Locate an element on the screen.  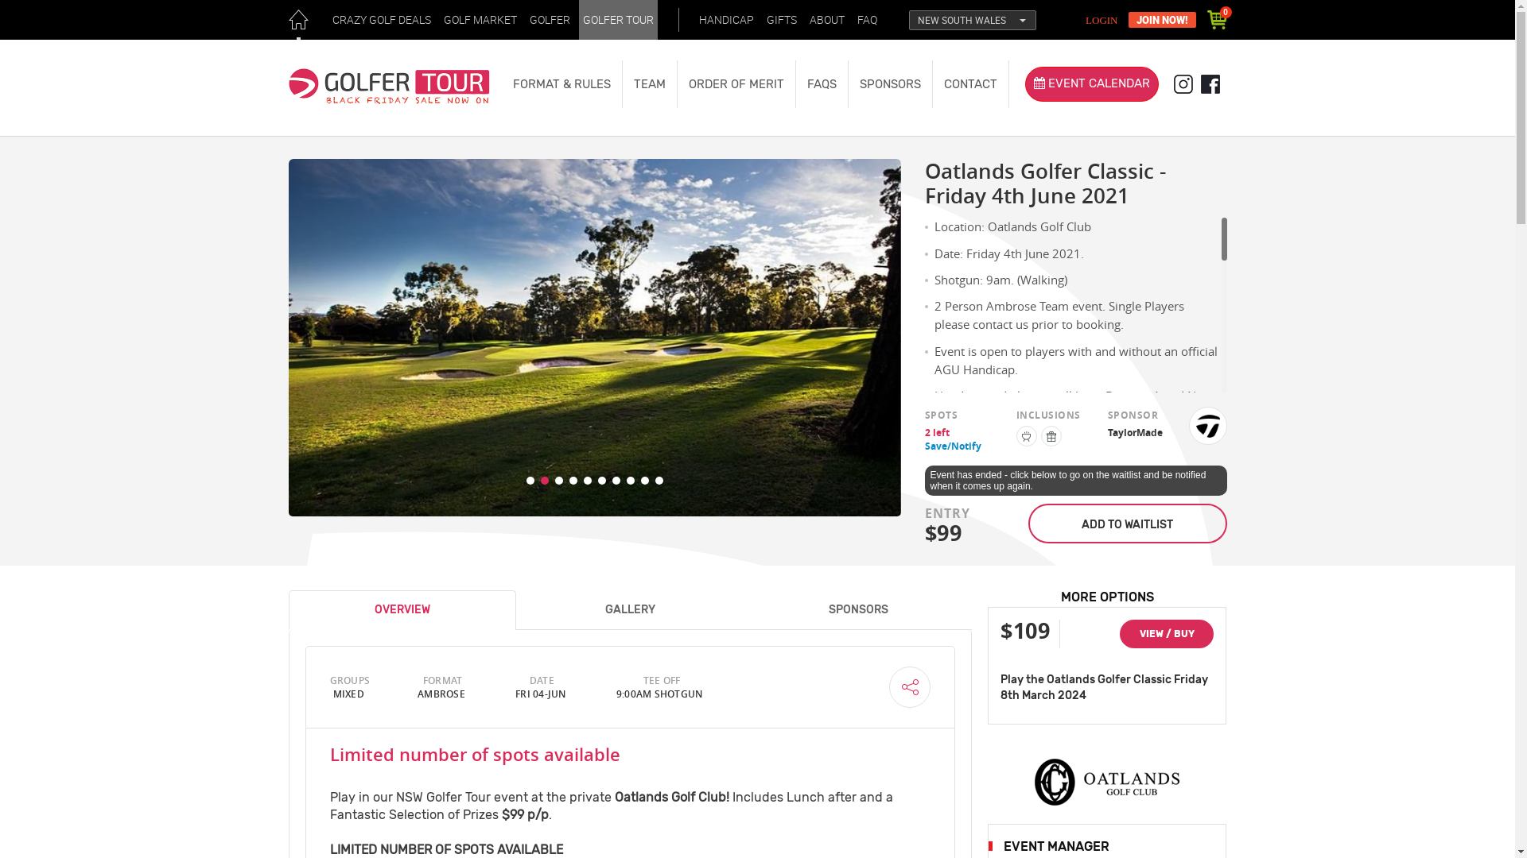
Naked Wines is located at coordinates (1133, 750).